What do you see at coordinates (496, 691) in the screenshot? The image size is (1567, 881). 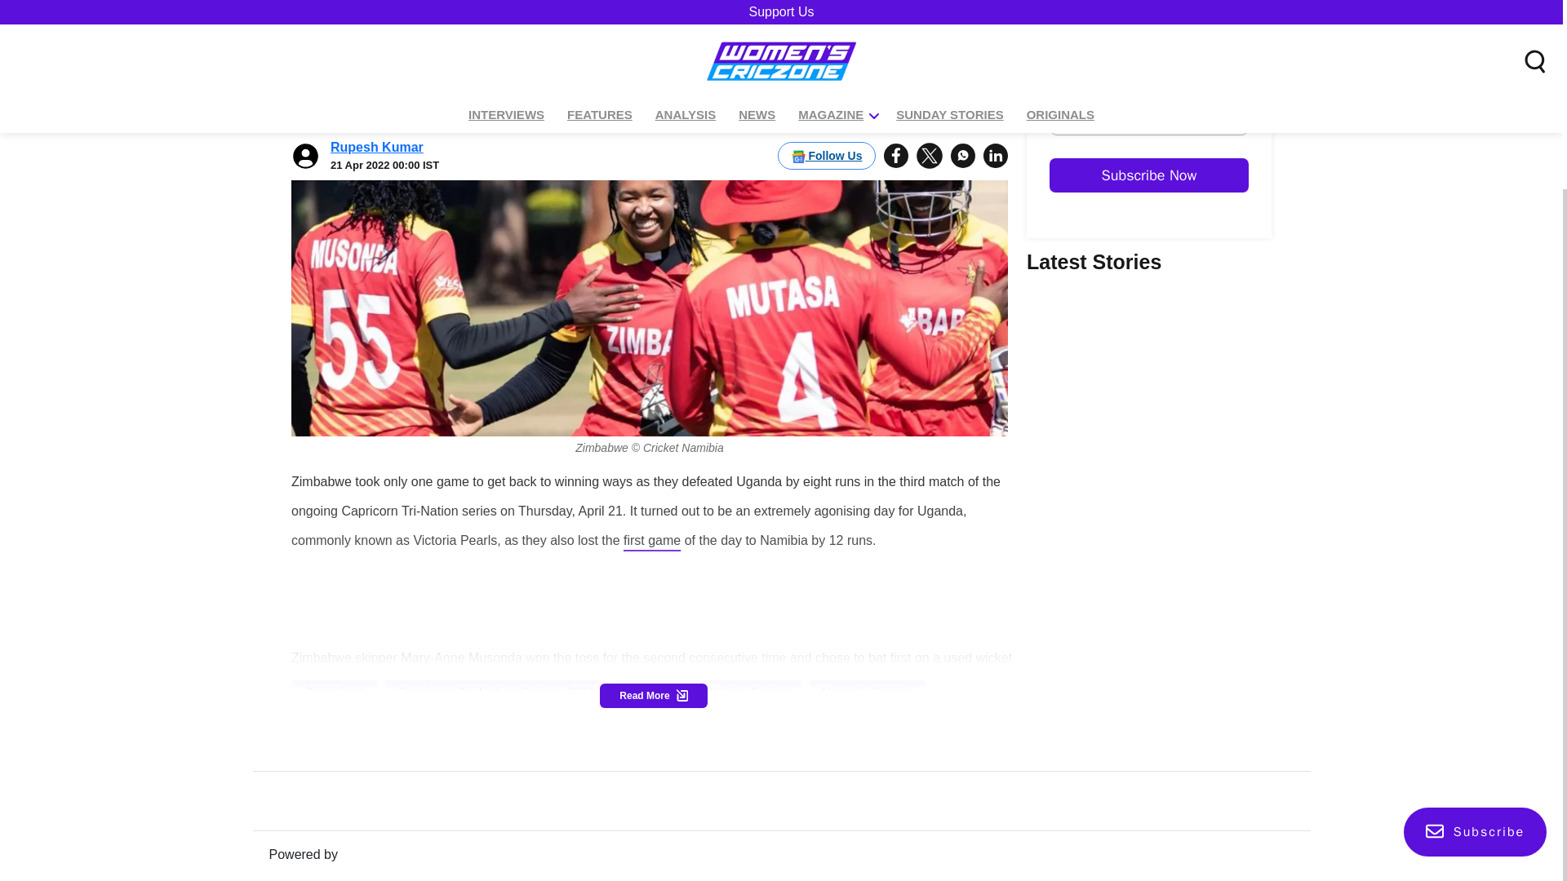 I see `Capricorn Tri-Nation Series, 2022` at bounding box center [496, 691].